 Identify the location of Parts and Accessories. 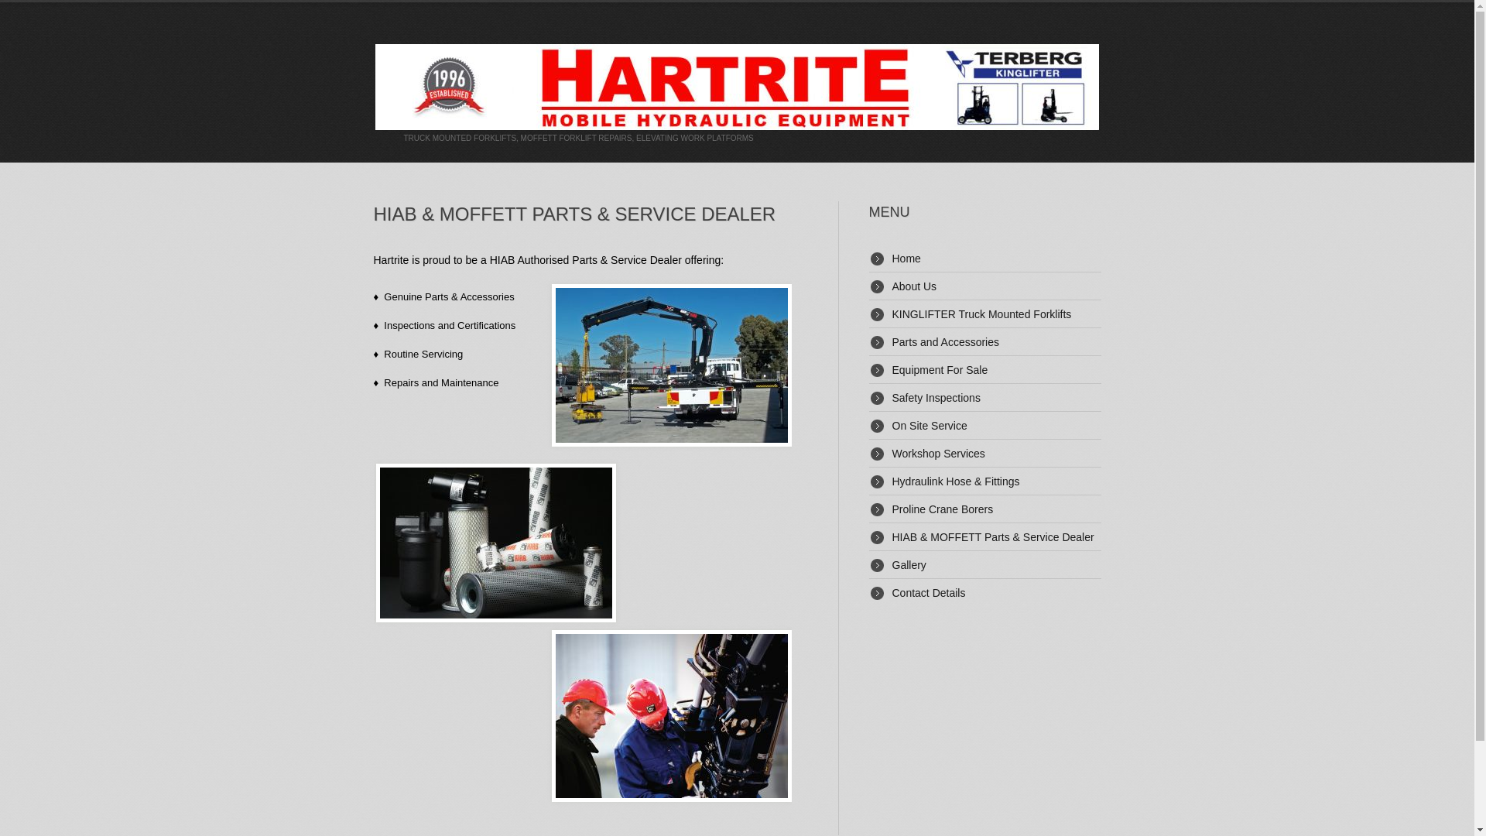
(946, 342).